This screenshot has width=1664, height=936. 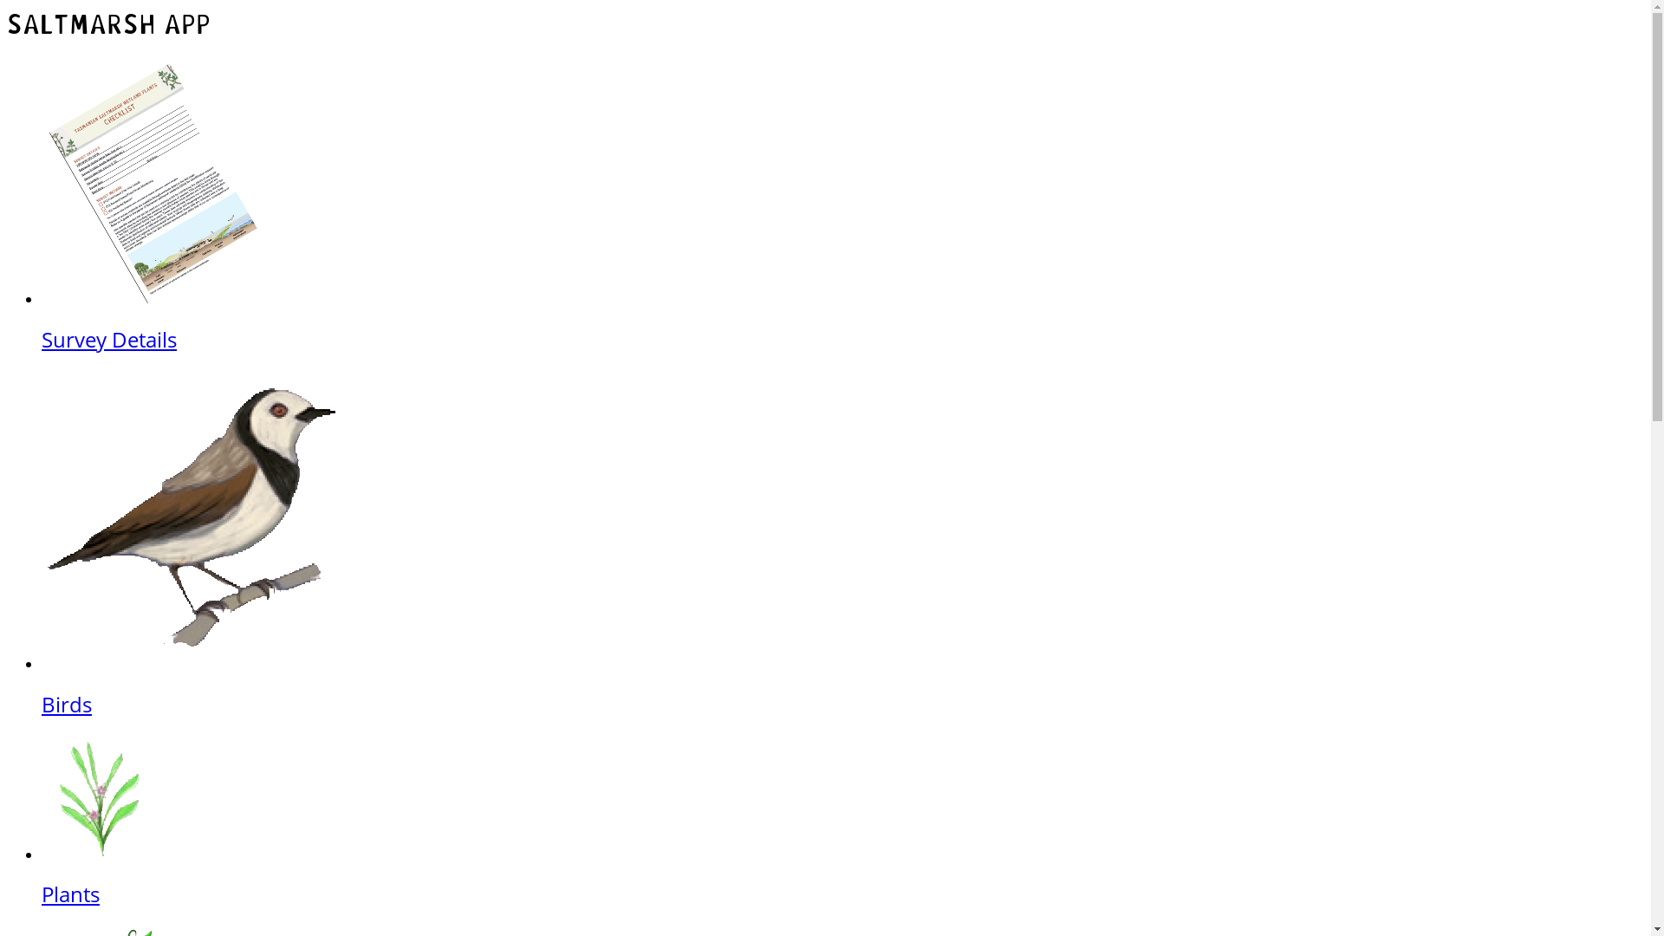 What do you see at coordinates (842, 877) in the screenshot?
I see `Plants` at bounding box center [842, 877].